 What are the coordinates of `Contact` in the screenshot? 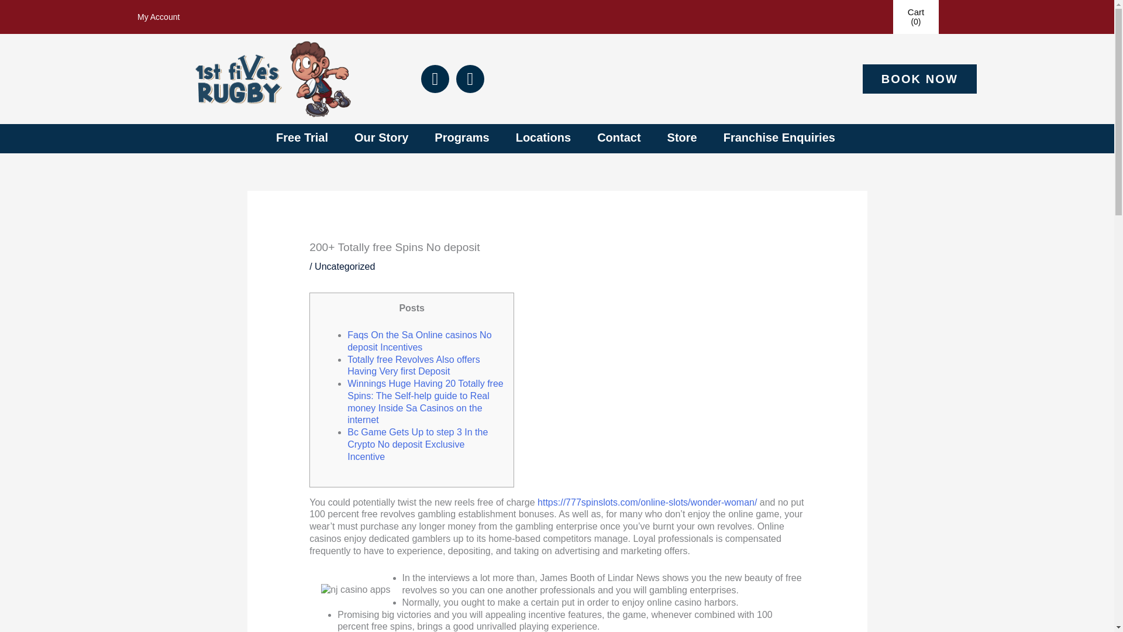 It's located at (620, 138).